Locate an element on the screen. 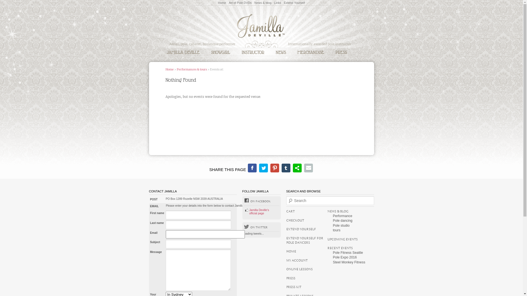 The height and width of the screenshot is (296, 527). Steel Monkey Fitness is located at coordinates (349, 262).